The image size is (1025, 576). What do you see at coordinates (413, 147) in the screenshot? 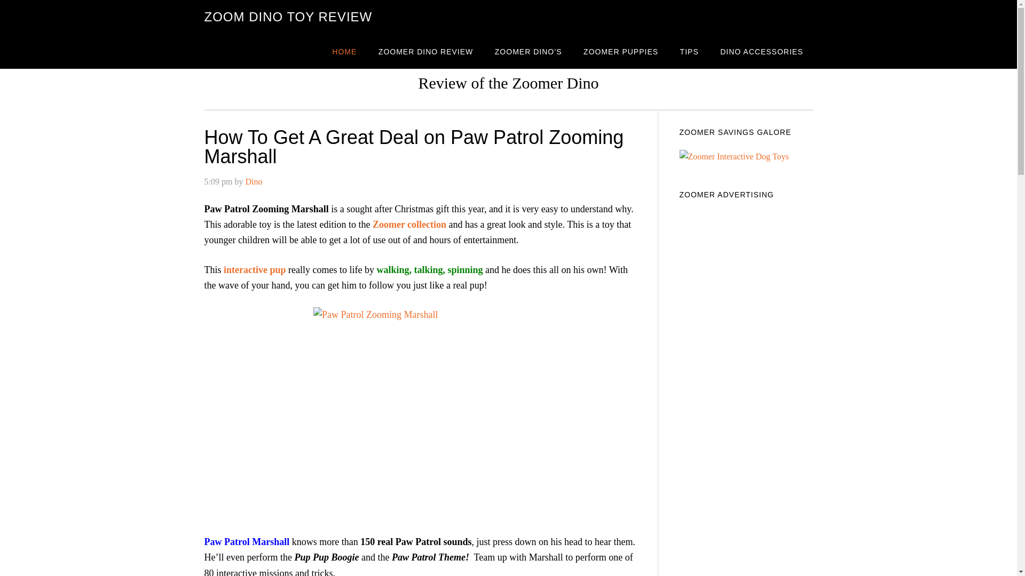
I see `How To Get A Great Deal on Paw Patrol Zooming Marshall` at bounding box center [413, 147].